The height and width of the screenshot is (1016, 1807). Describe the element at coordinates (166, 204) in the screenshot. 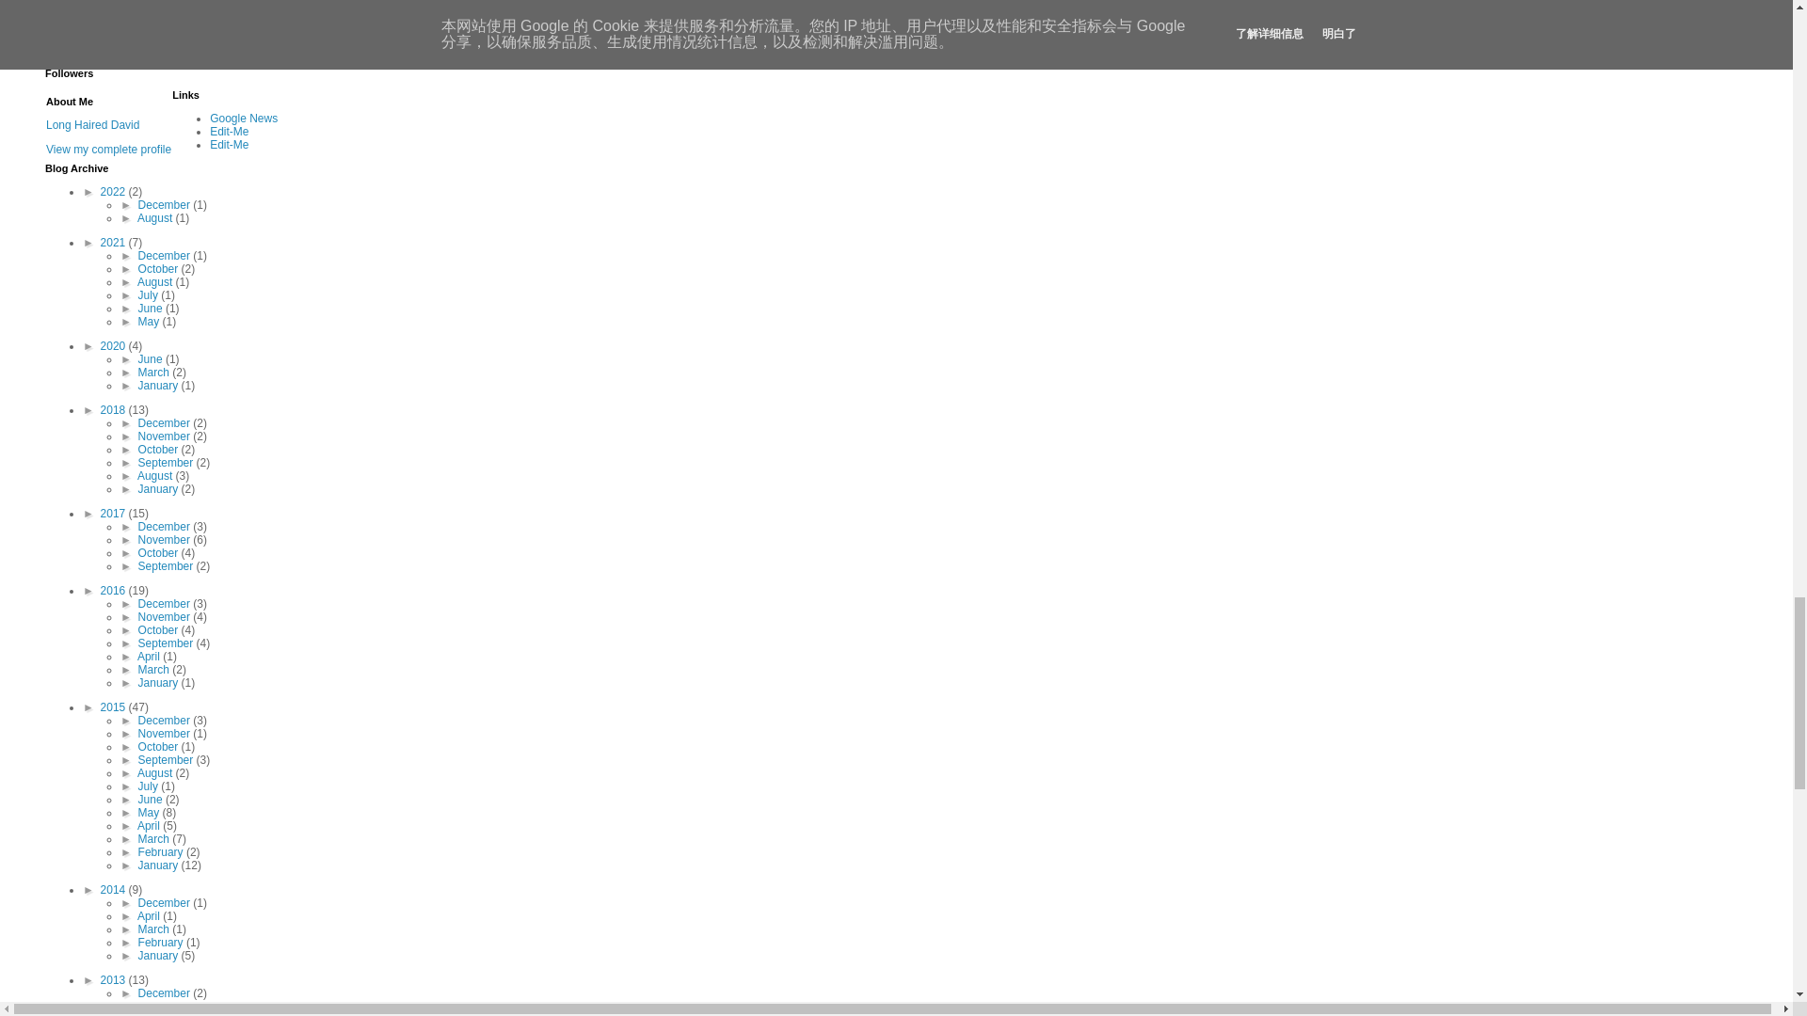

I see `December` at that location.